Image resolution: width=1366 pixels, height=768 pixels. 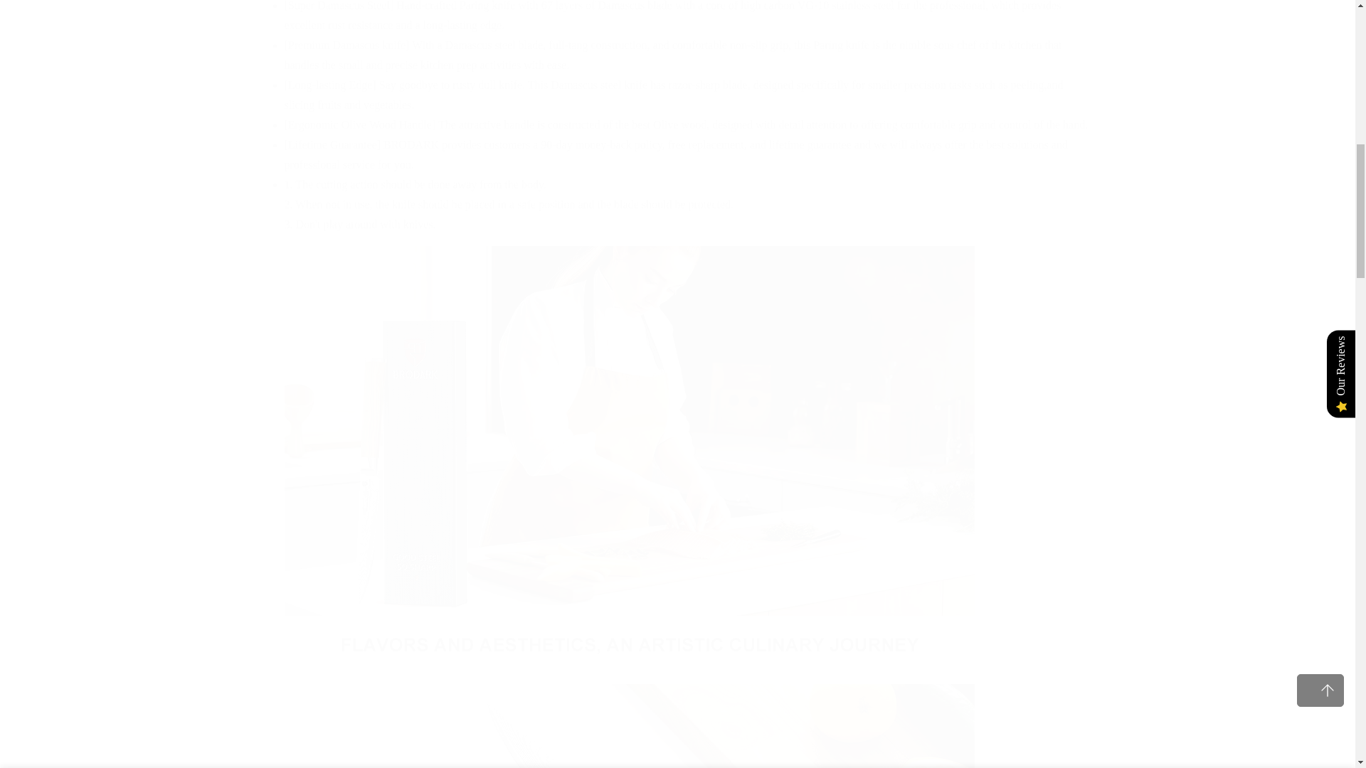 I want to click on 1, so click(x=933, y=27).